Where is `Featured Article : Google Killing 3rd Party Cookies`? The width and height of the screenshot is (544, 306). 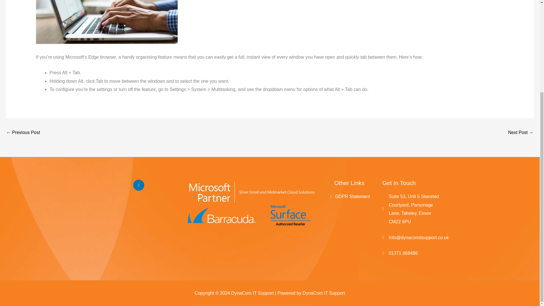
Featured Article : Google Killing 3rd Party Cookies is located at coordinates (23, 133).